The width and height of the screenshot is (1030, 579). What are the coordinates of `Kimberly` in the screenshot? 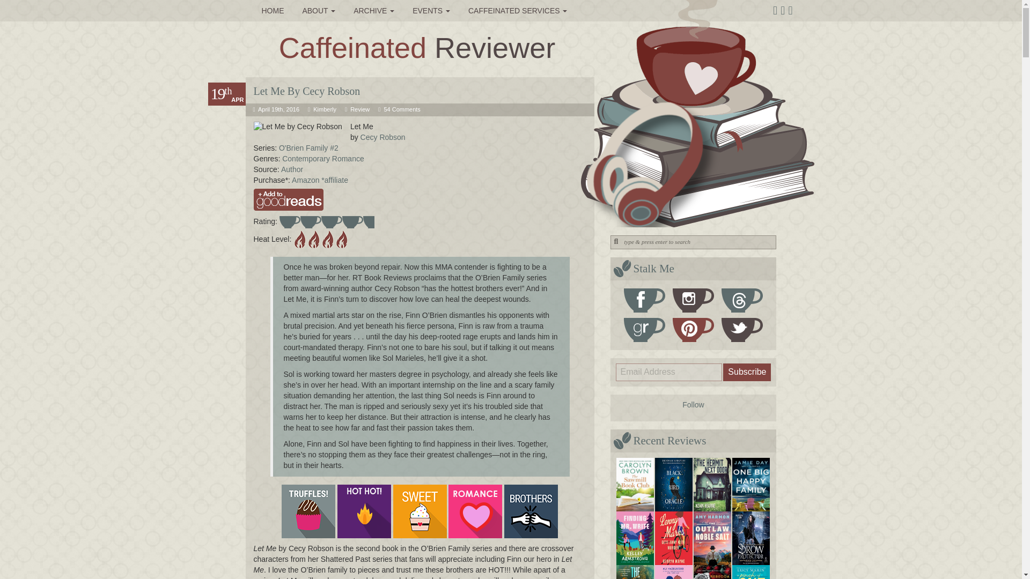 It's located at (325, 109).